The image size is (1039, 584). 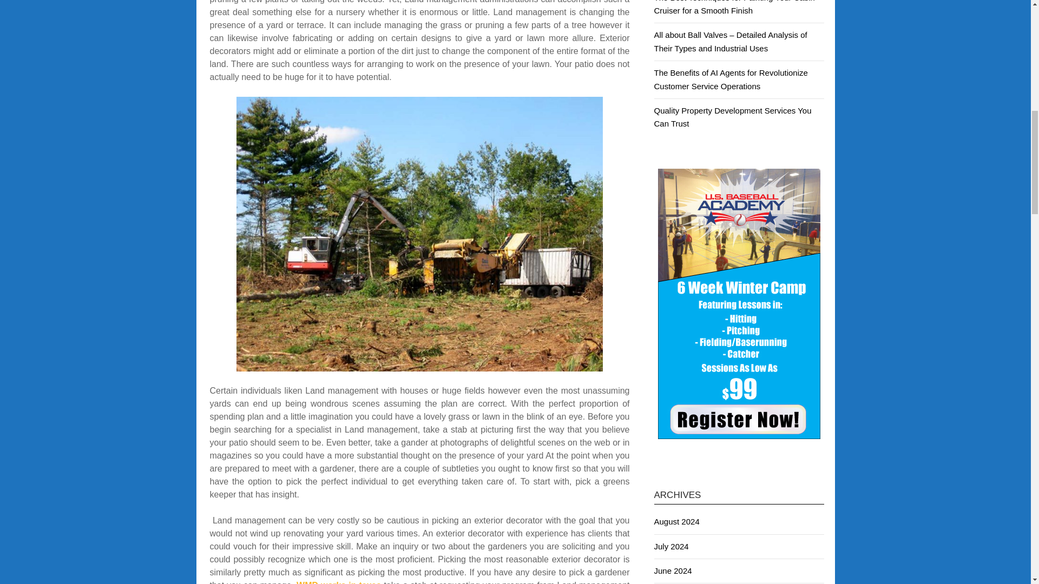 What do you see at coordinates (672, 570) in the screenshot?
I see `June 2024` at bounding box center [672, 570].